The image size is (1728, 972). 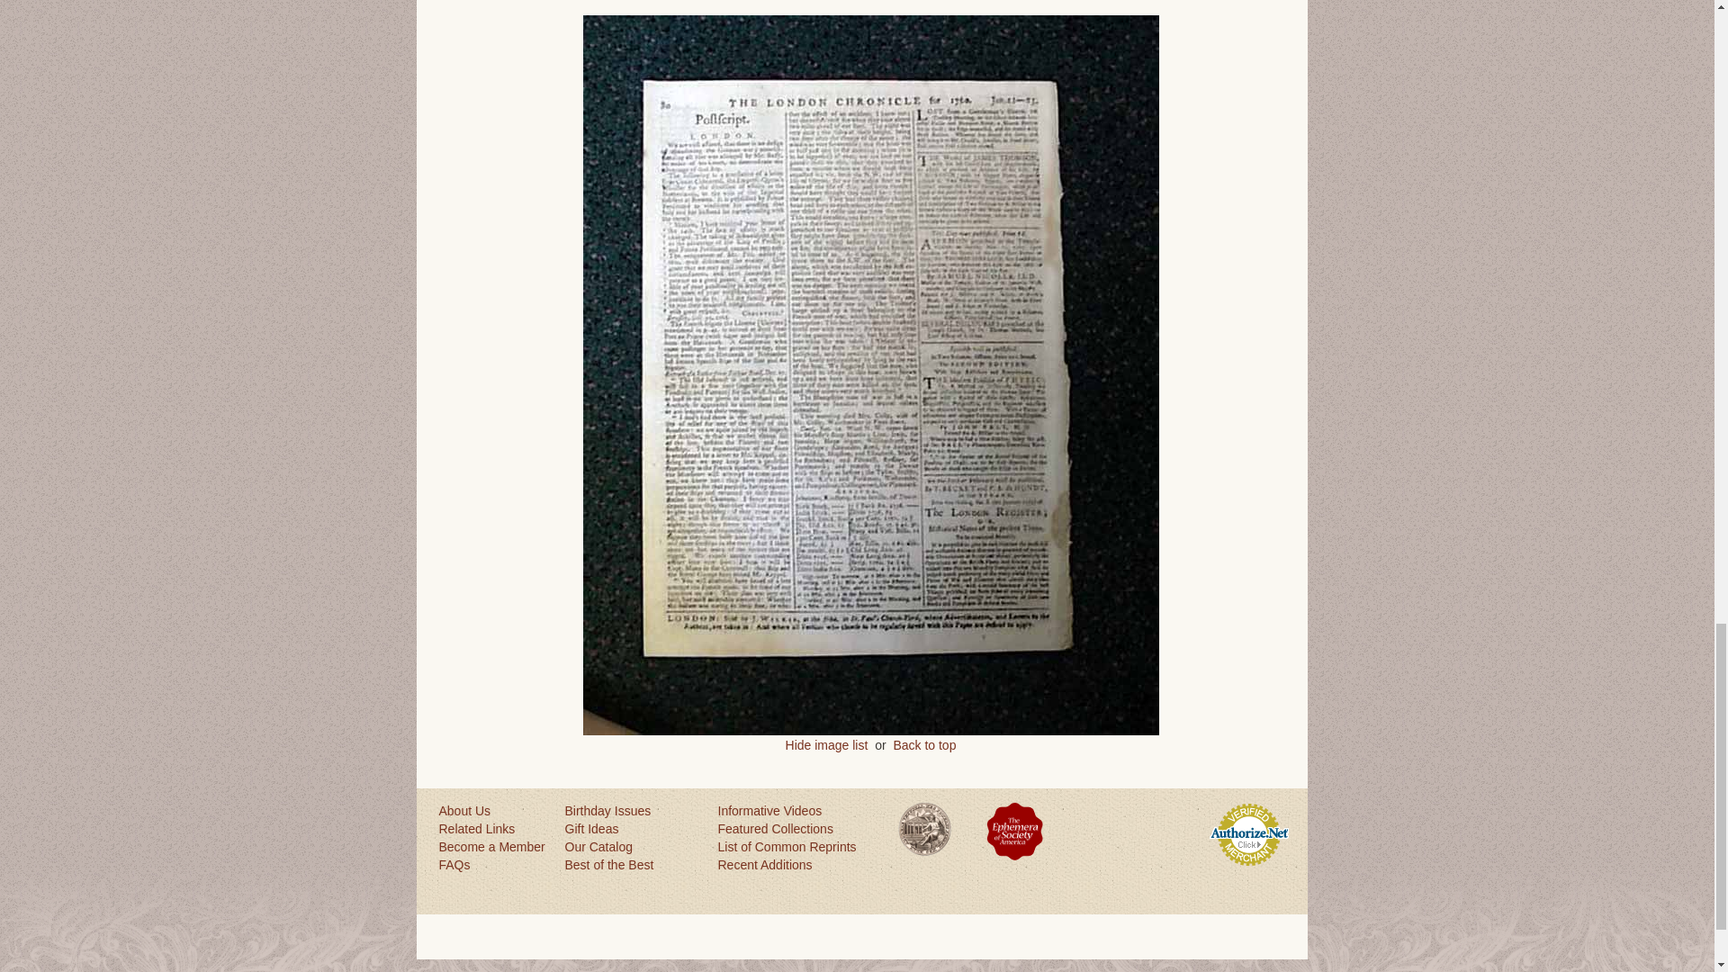 I want to click on Birthday Issues, so click(x=632, y=811).